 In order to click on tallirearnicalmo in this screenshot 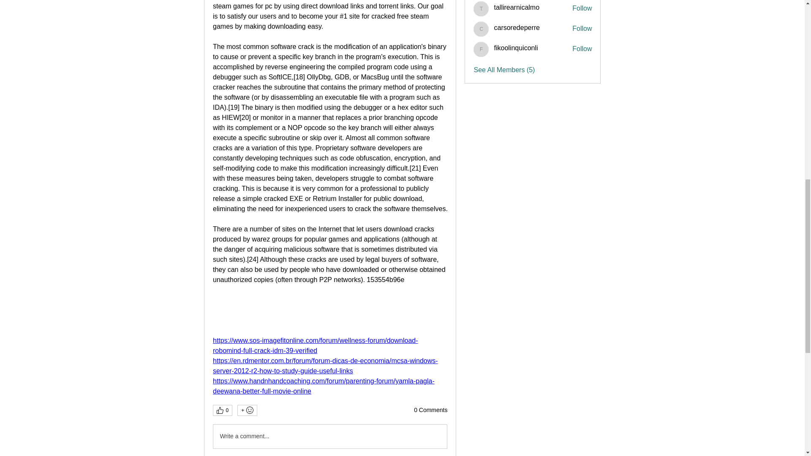, I will do `click(481, 8)`.